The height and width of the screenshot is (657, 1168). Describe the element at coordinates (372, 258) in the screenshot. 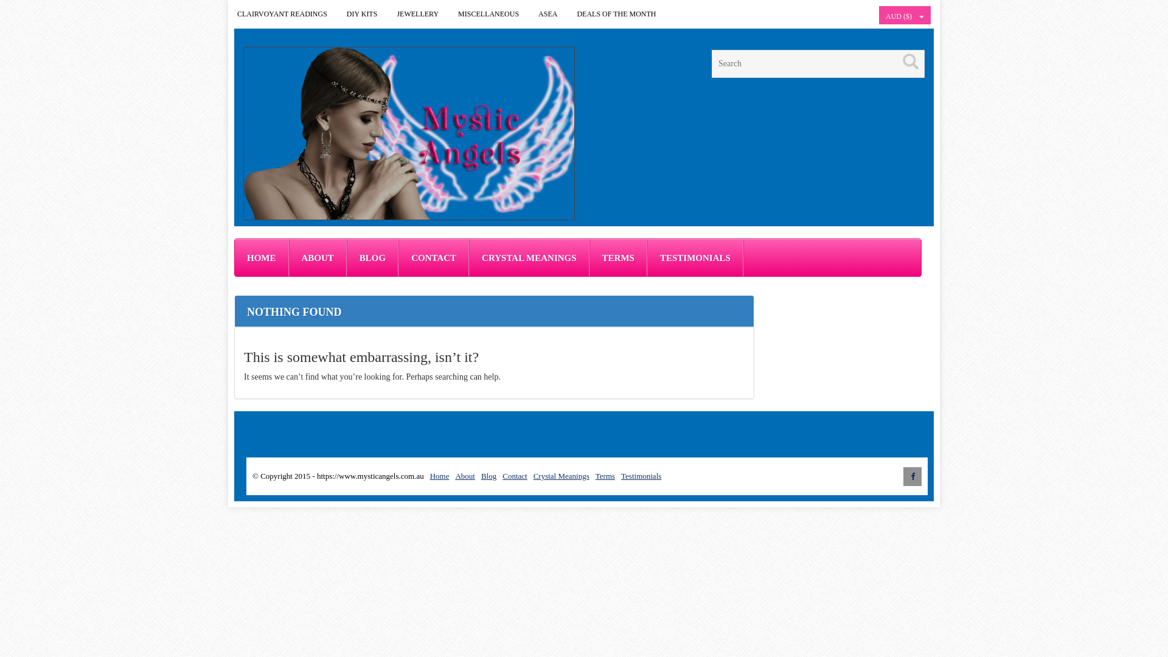

I see `BLOG` at that location.